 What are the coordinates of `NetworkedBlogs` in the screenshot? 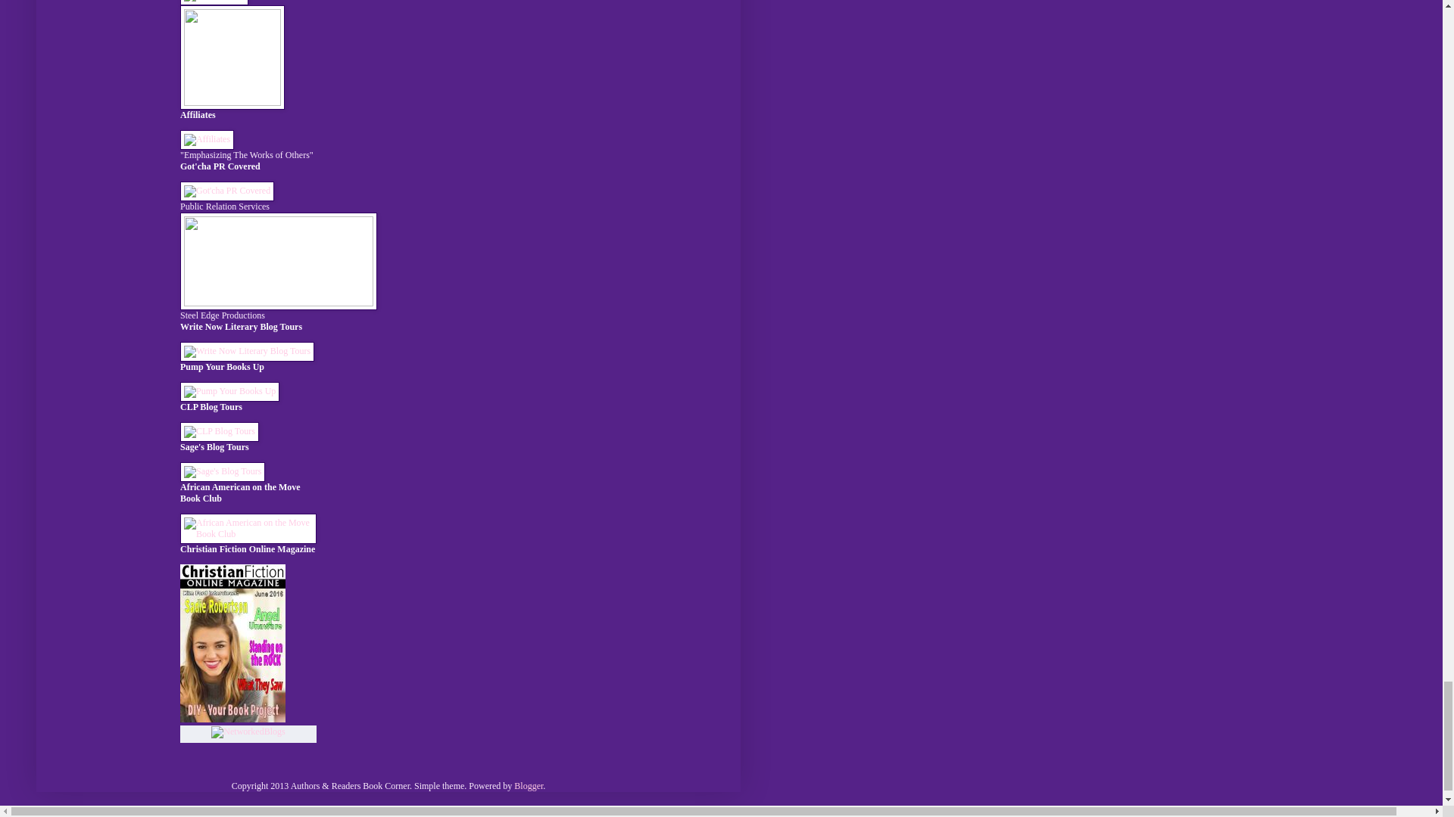 It's located at (248, 732).